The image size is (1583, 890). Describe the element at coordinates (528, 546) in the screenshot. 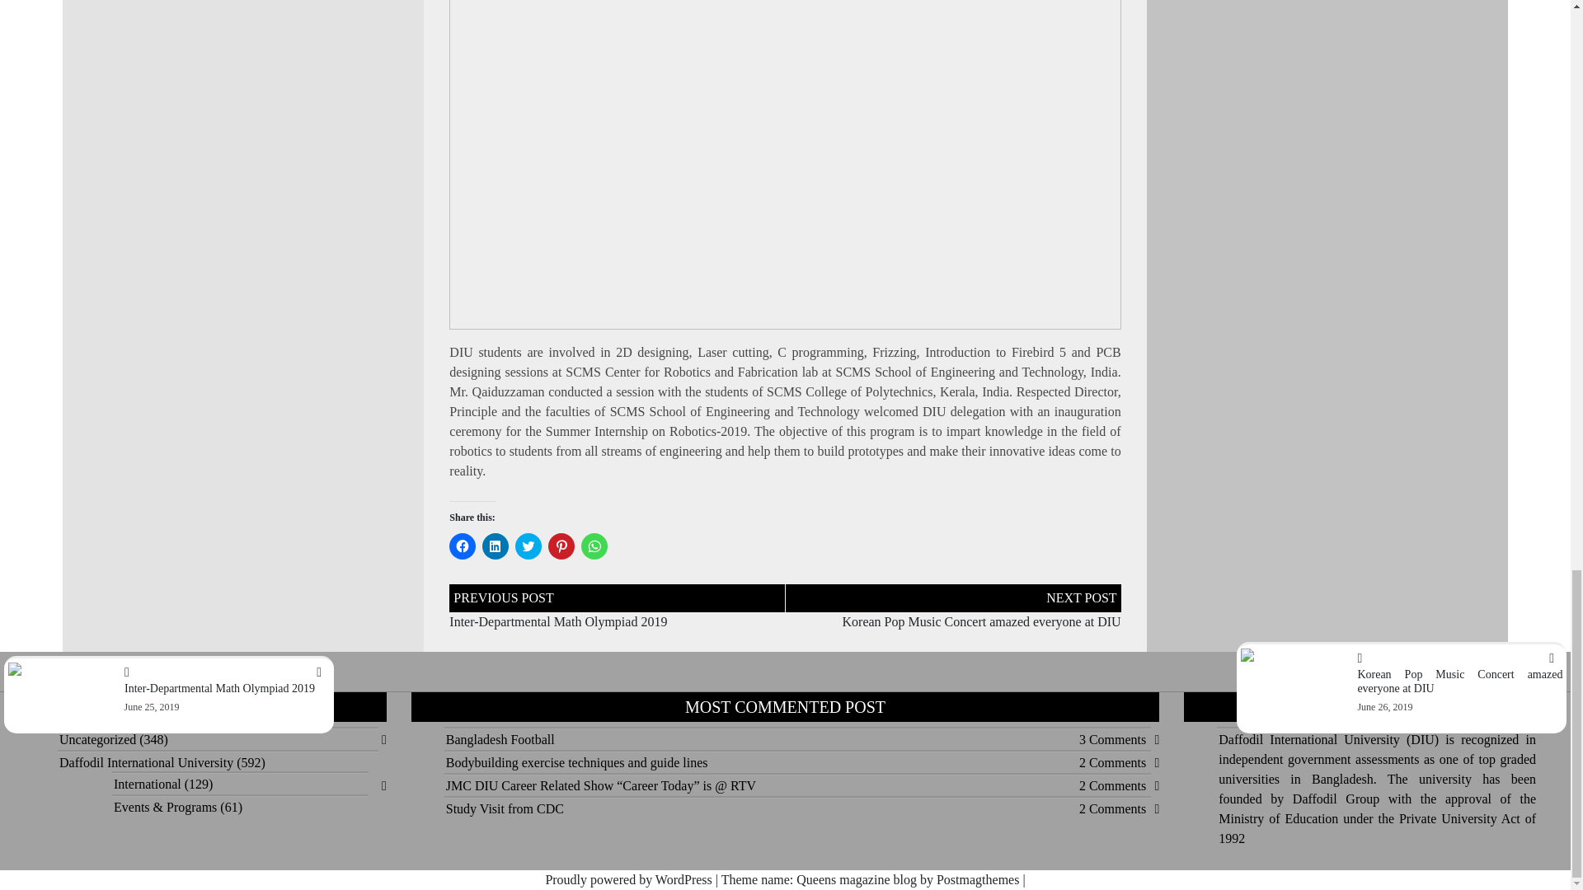

I see `Click to share on Twitter` at that location.